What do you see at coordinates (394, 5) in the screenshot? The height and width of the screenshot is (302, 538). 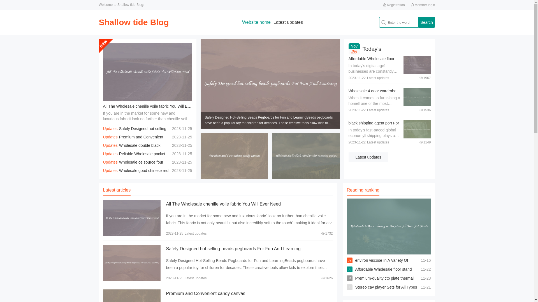 I see `Registration` at bounding box center [394, 5].